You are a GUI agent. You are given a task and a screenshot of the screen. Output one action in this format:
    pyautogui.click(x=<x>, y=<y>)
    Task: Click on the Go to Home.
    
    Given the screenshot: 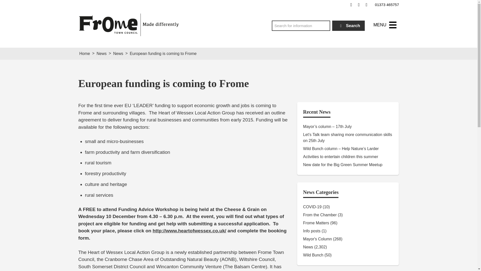 What is the action you would take?
    pyautogui.click(x=85, y=54)
    